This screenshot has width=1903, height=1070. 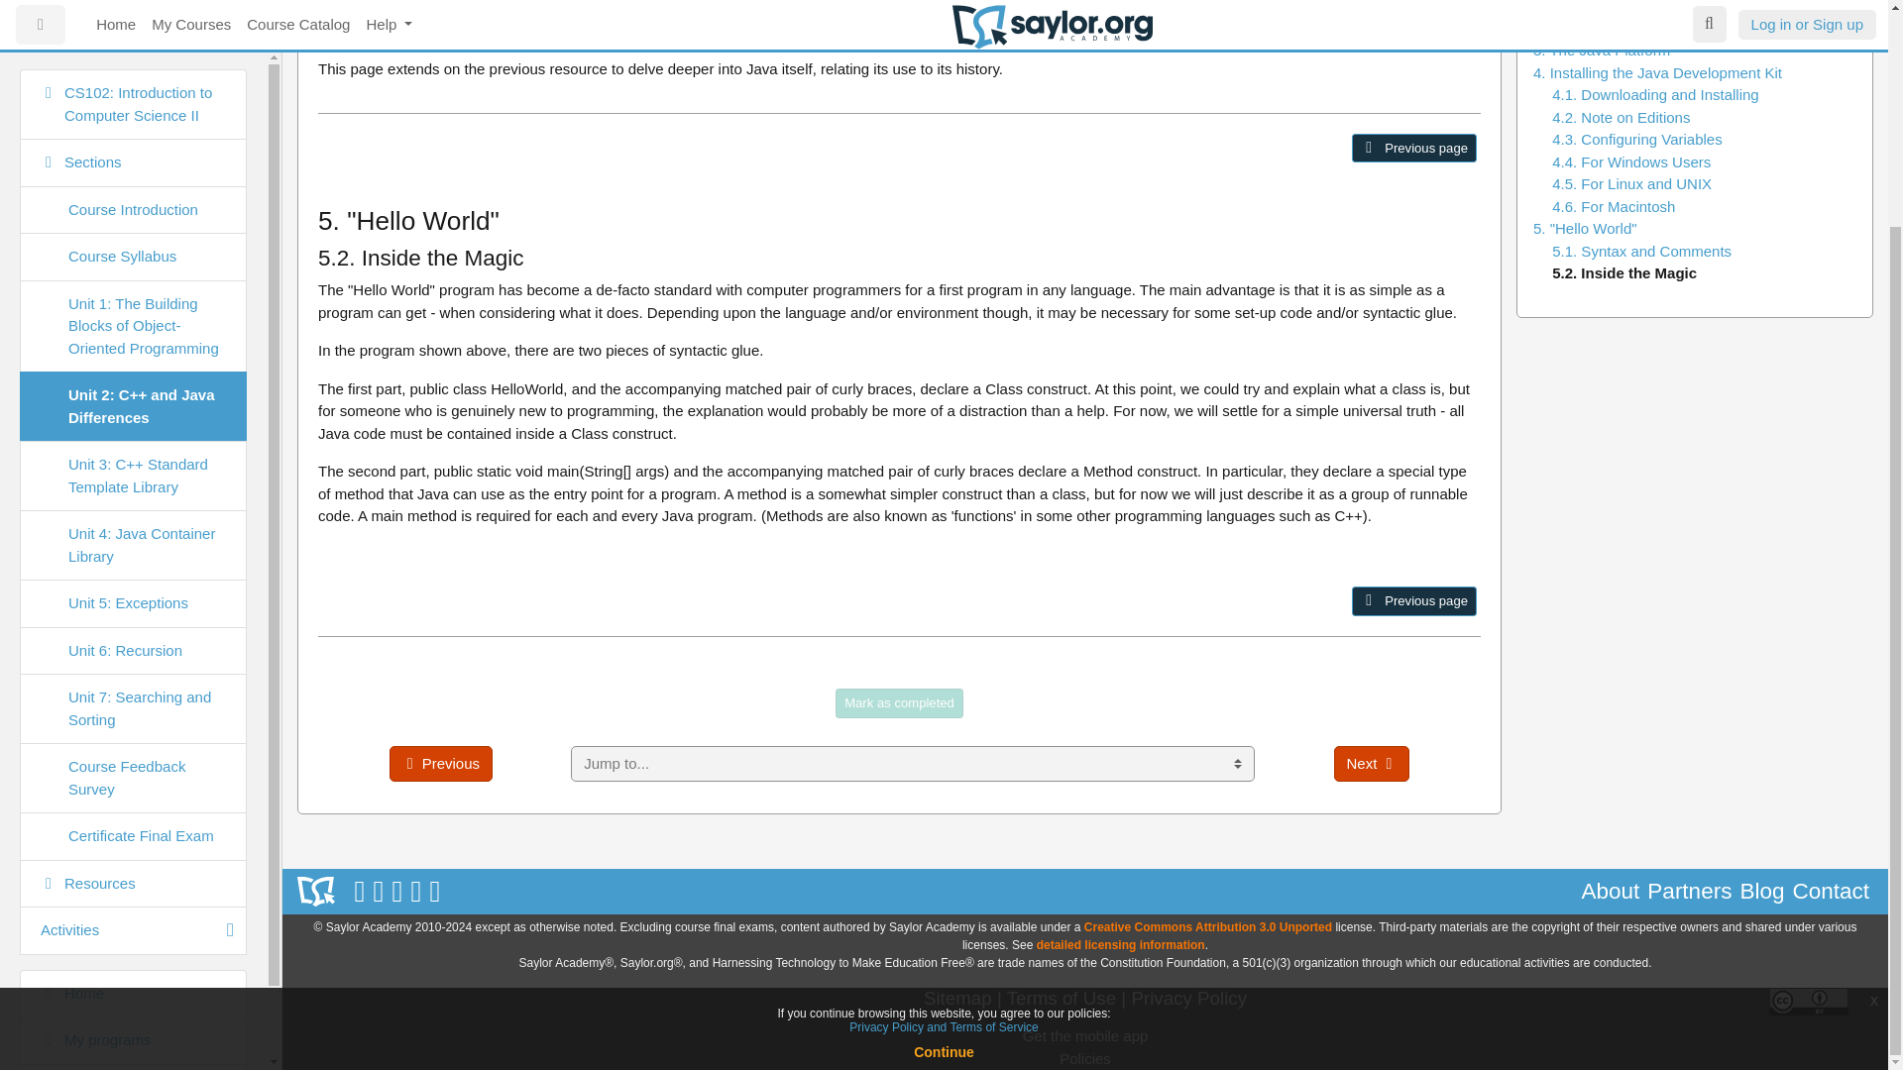 I want to click on My certificates, so click(x=133, y=813).